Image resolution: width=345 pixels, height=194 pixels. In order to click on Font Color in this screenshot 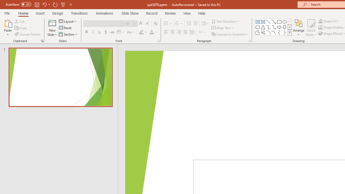, I will do `click(154, 32)`.